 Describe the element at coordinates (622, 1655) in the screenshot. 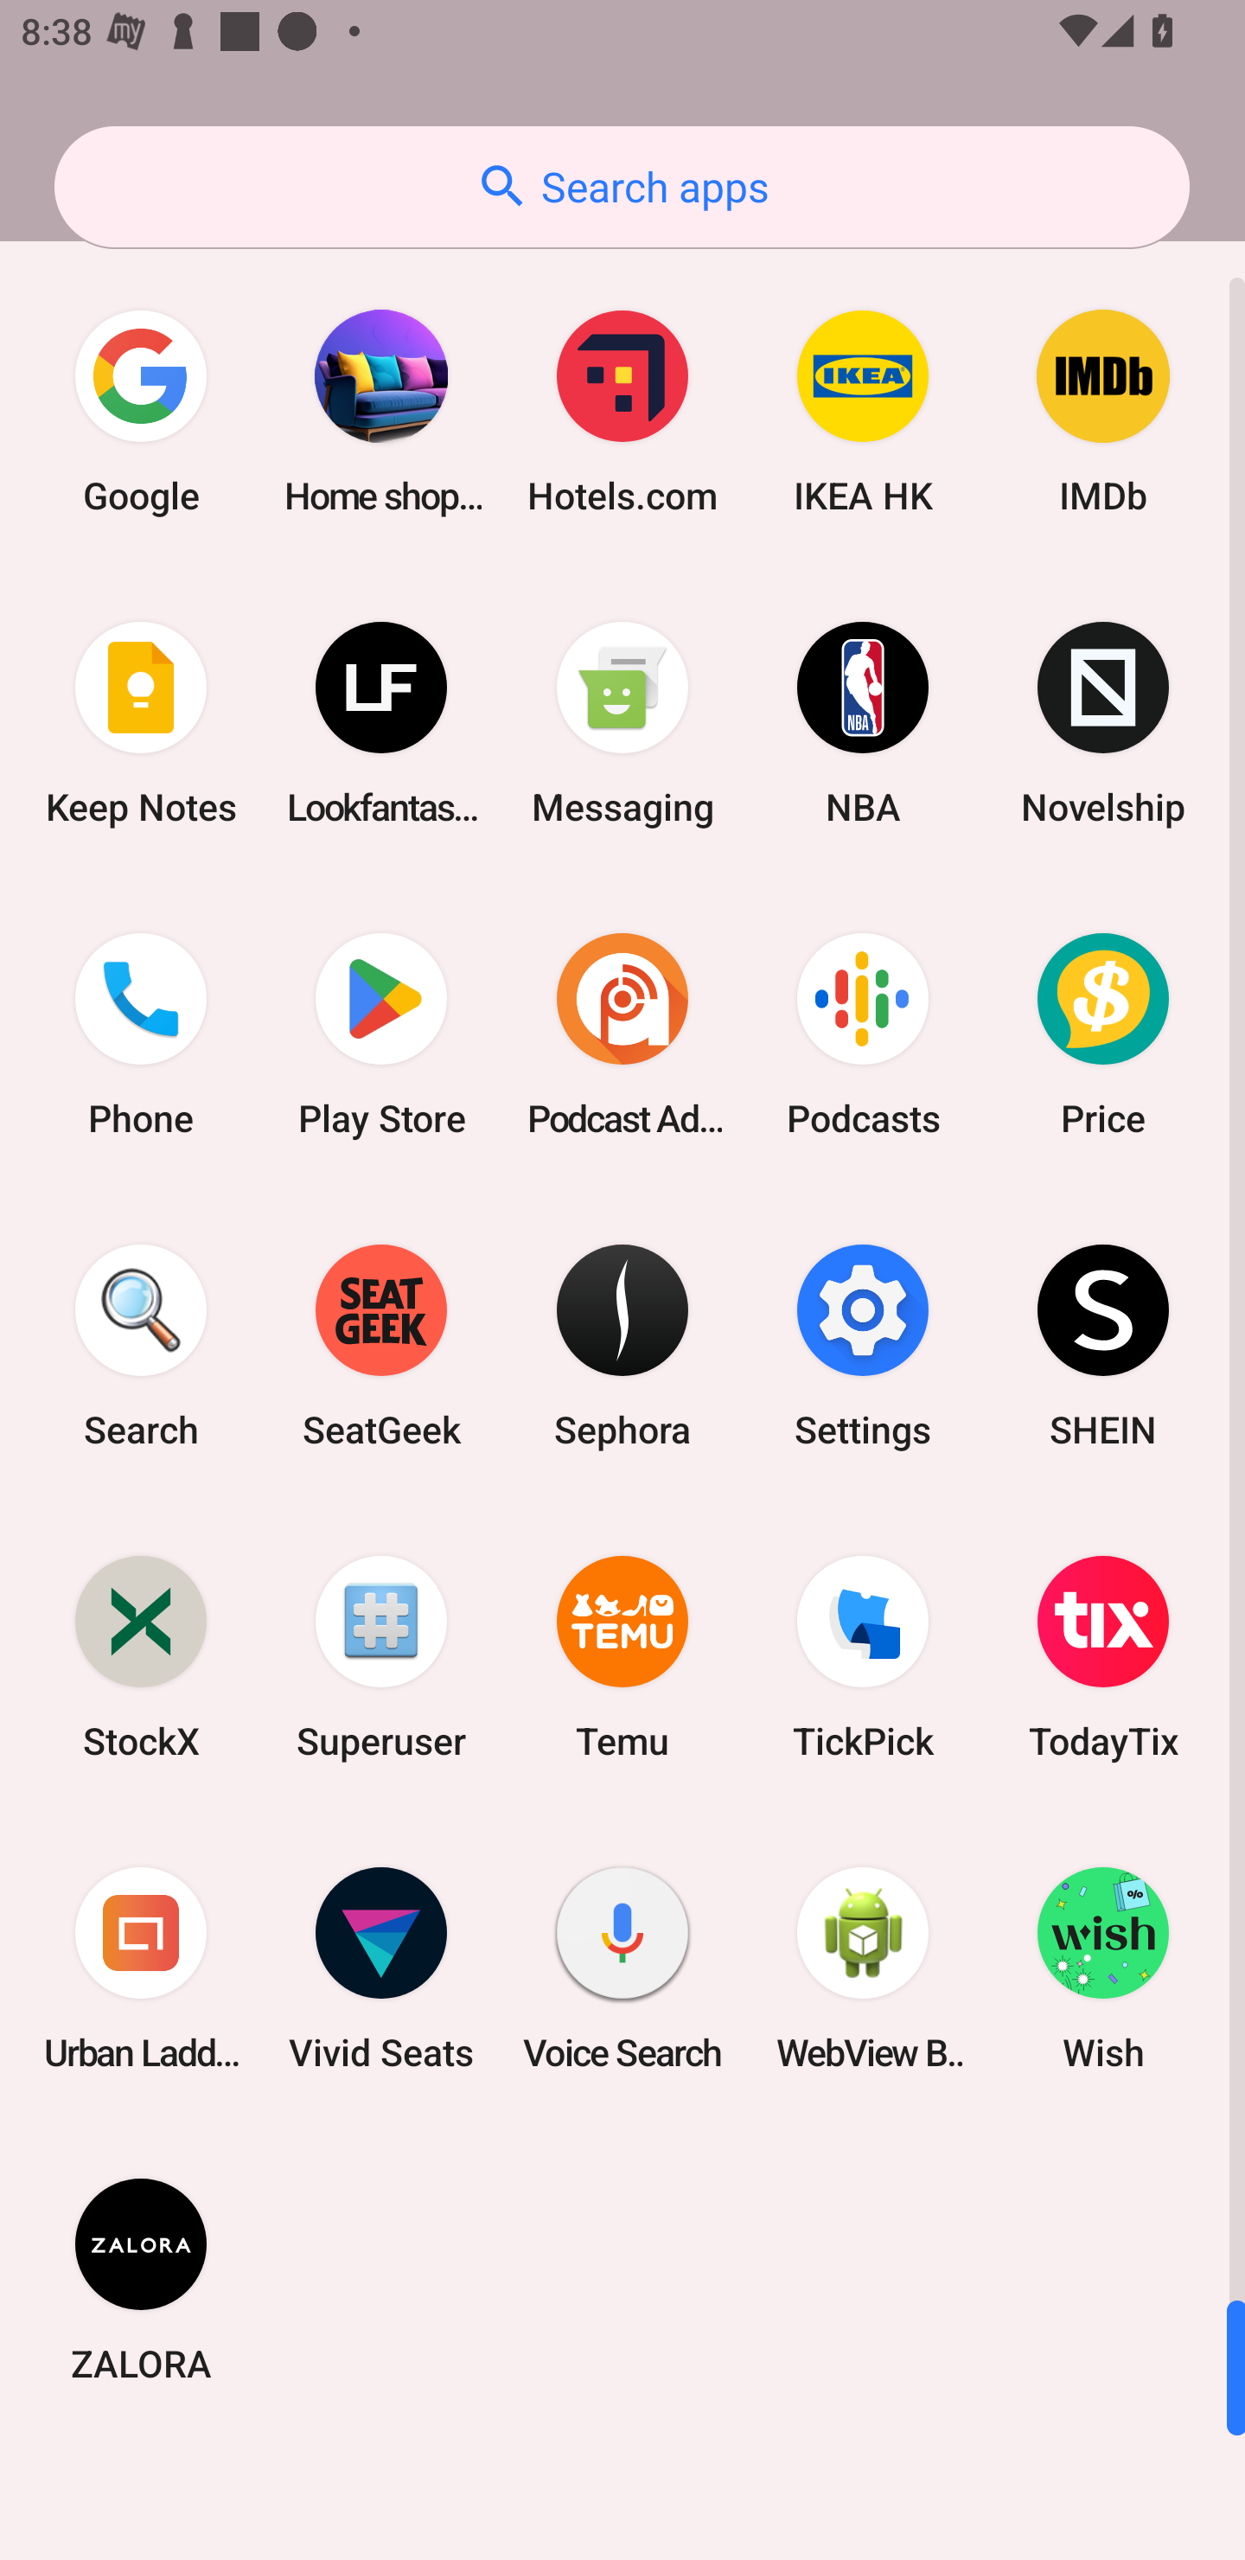

I see `Temu` at that location.